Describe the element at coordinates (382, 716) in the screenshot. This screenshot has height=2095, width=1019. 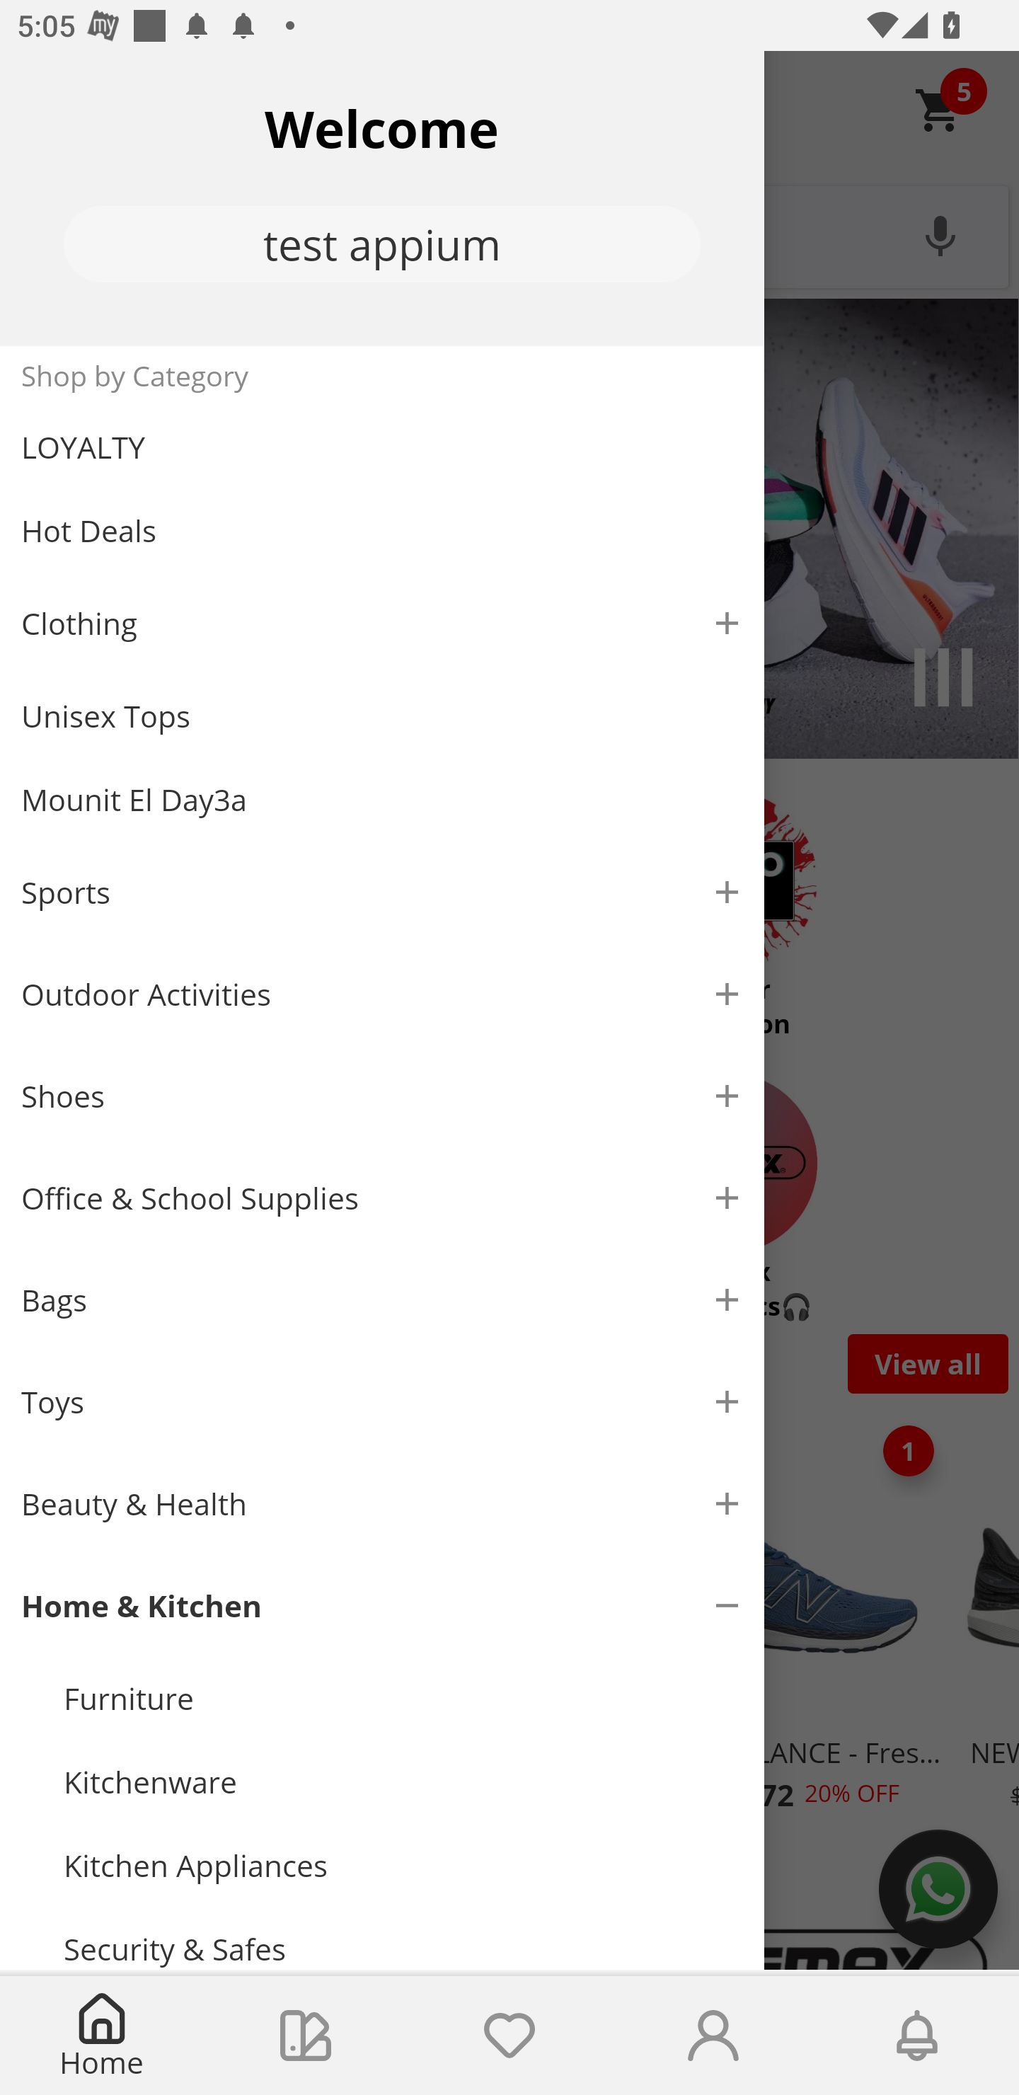
I see `Unisex Tops` at that location.